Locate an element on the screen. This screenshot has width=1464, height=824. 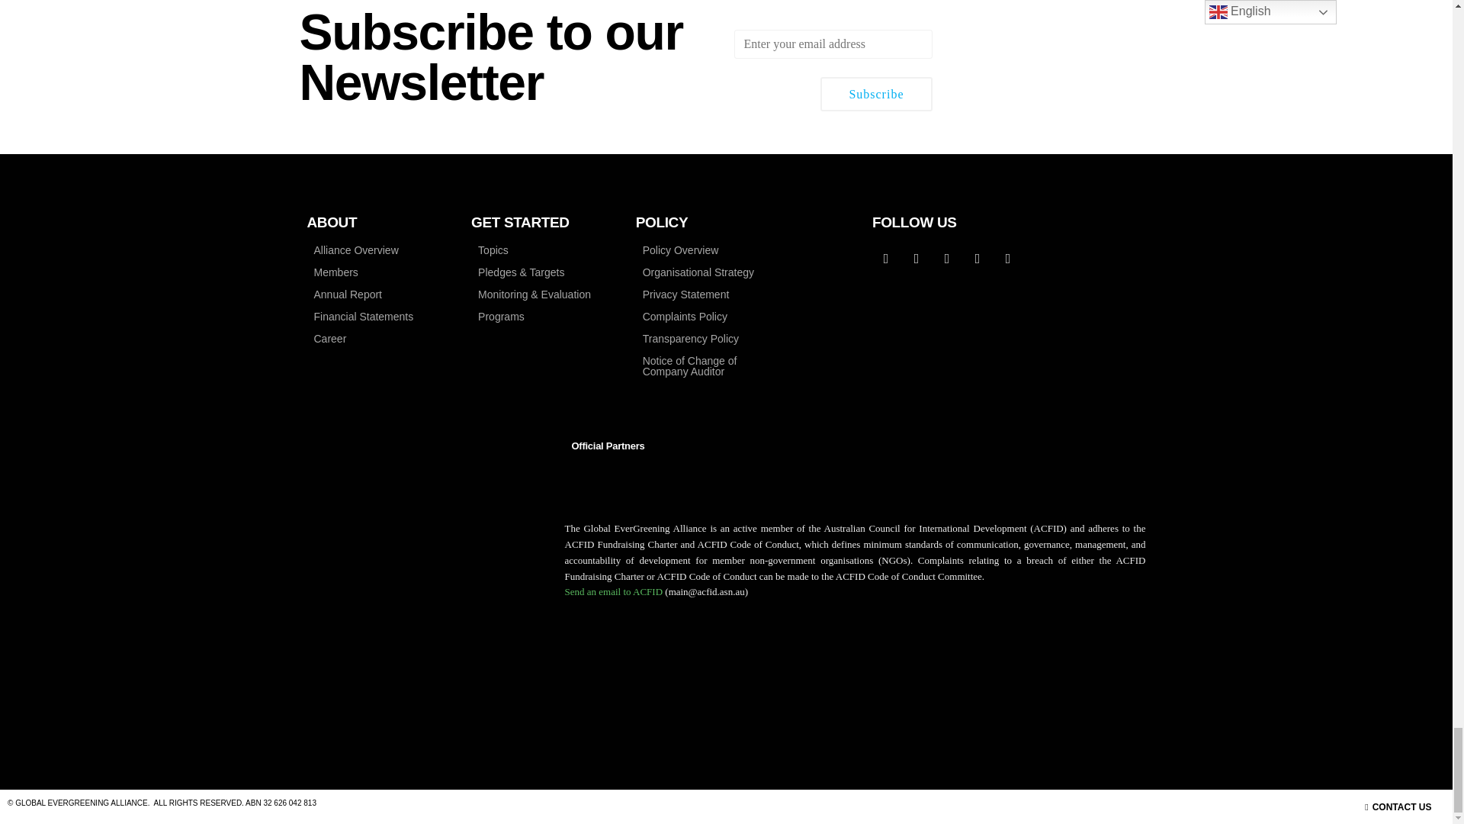
Subscribe is located at coordinates (875, 95).